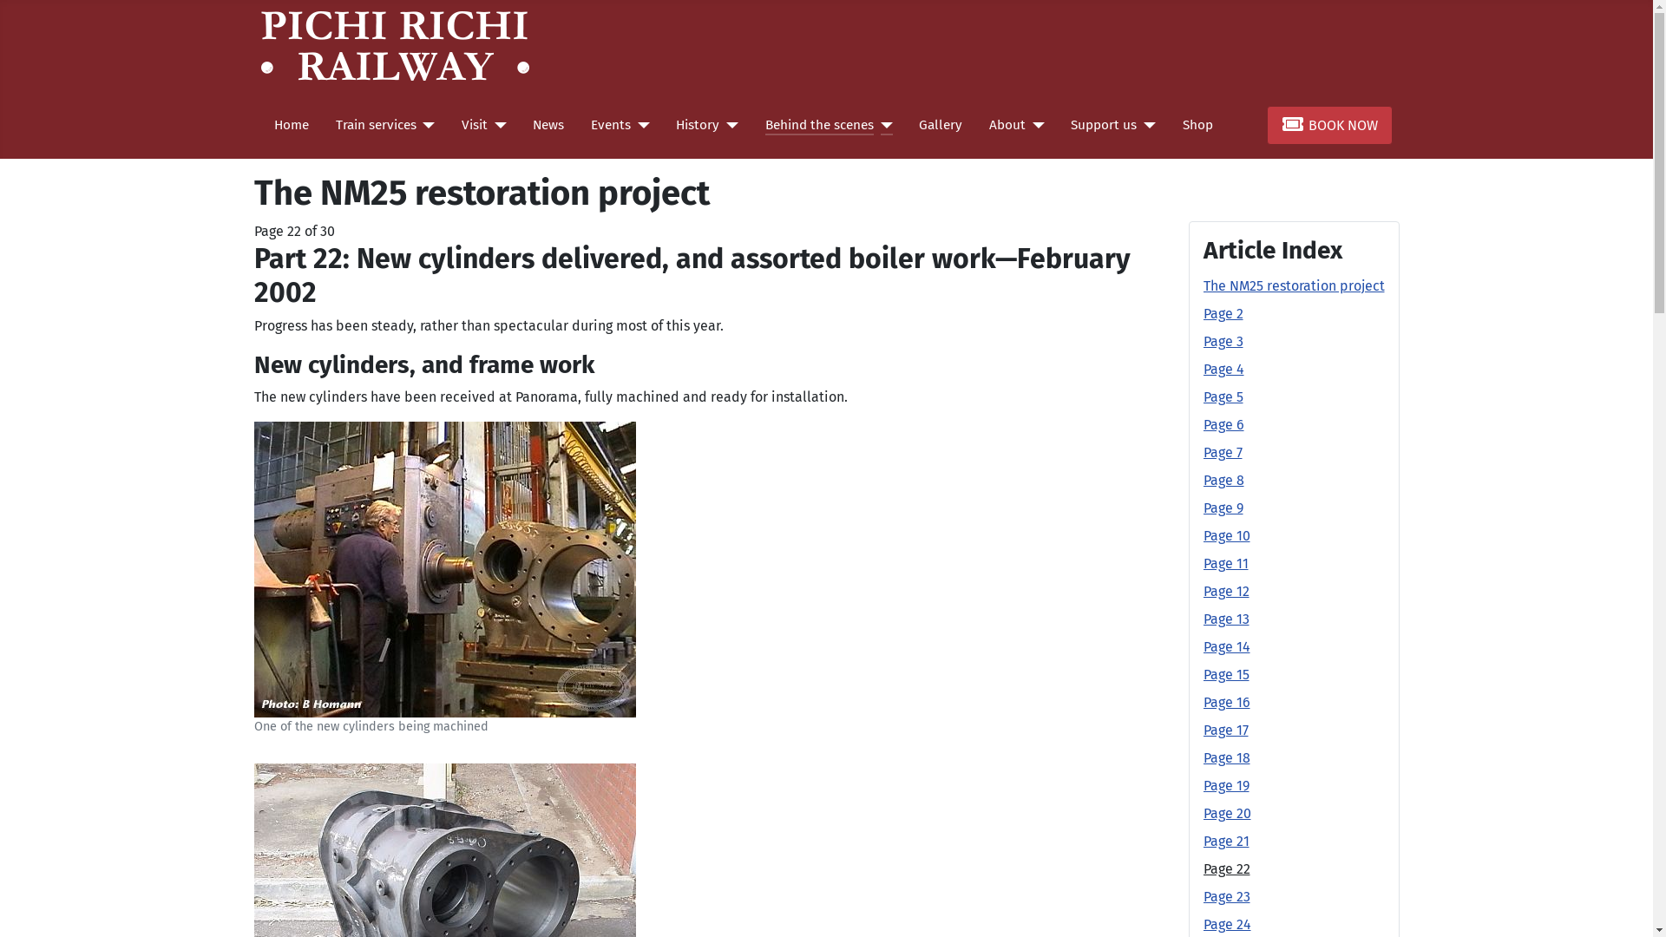  I want to click on Page 17, so click(1225, 731).